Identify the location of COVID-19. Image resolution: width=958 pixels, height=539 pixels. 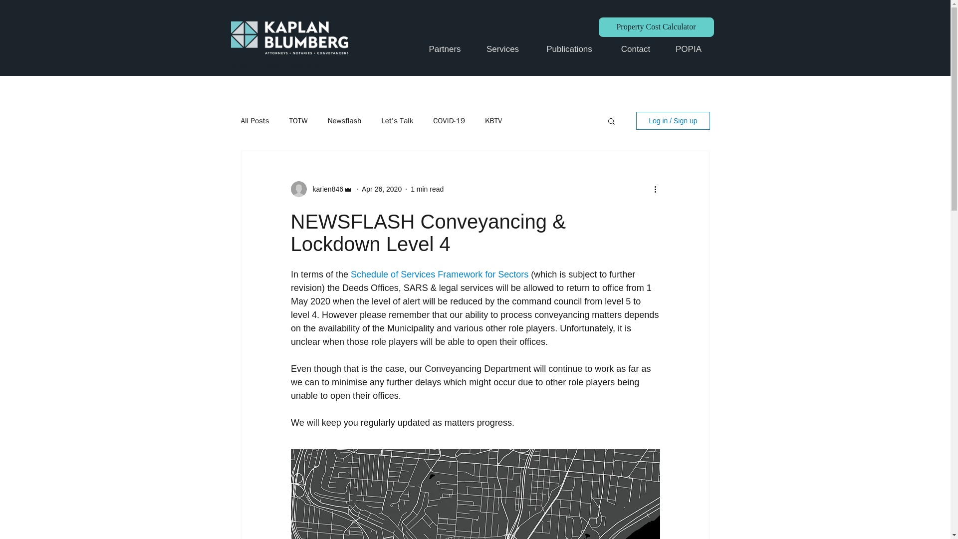
(449, 120).